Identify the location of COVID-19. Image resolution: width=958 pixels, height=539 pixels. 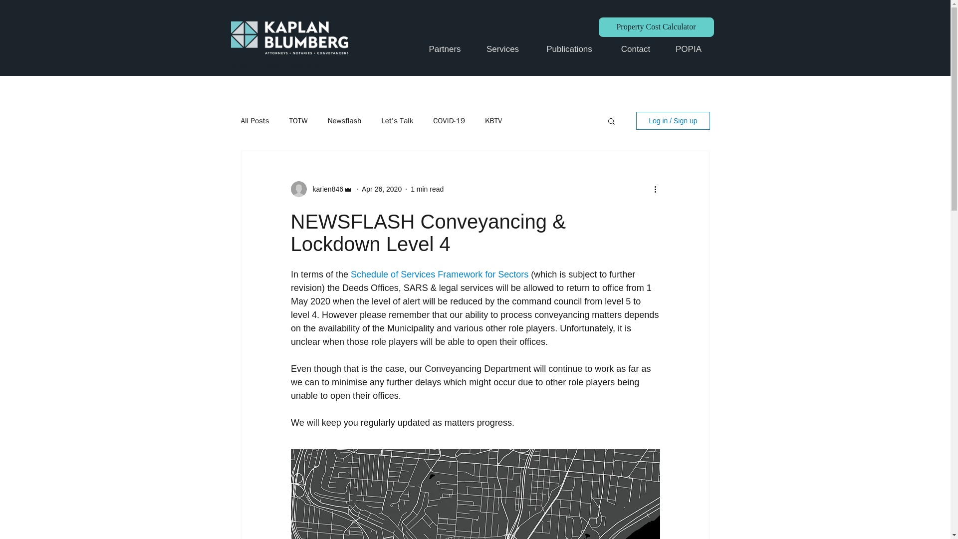
(449, 120).